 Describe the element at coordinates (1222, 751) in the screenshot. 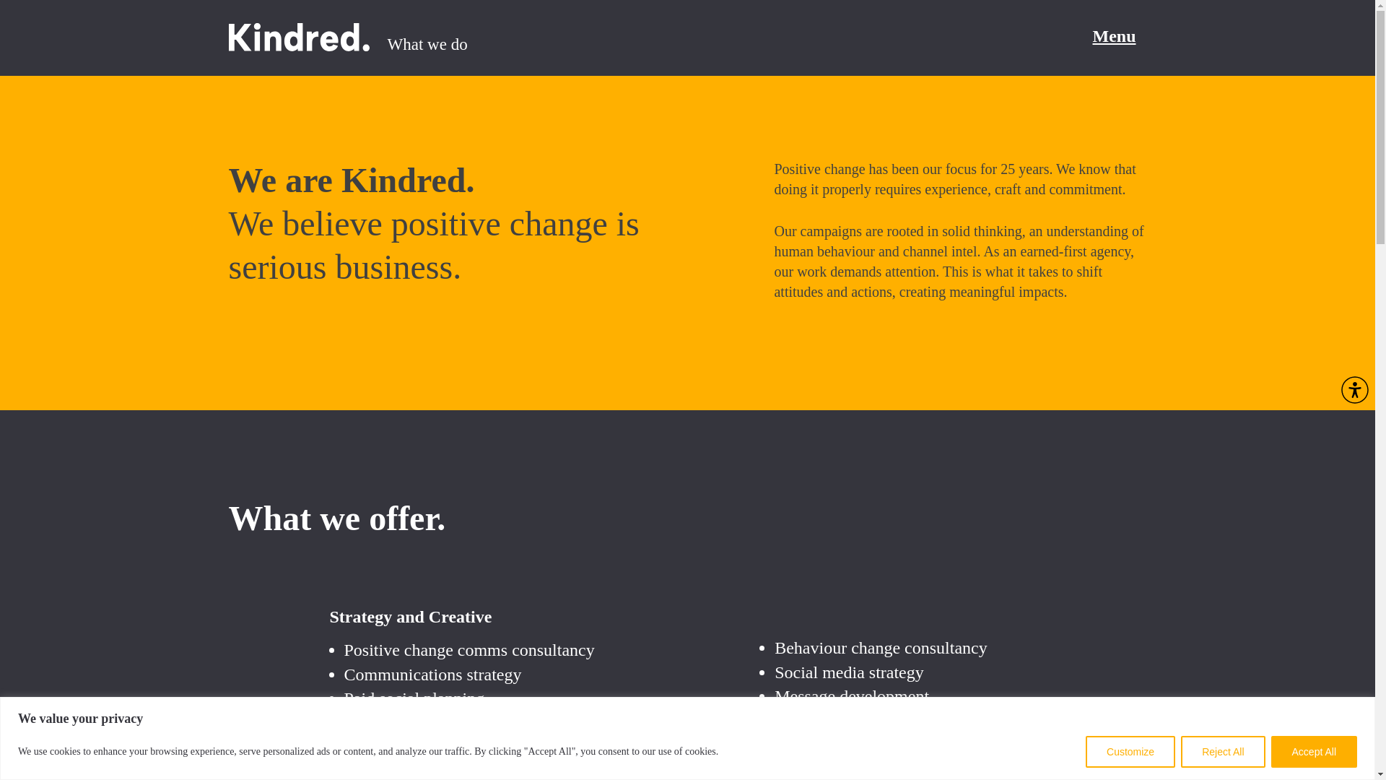

I see `Reject All` at that location.